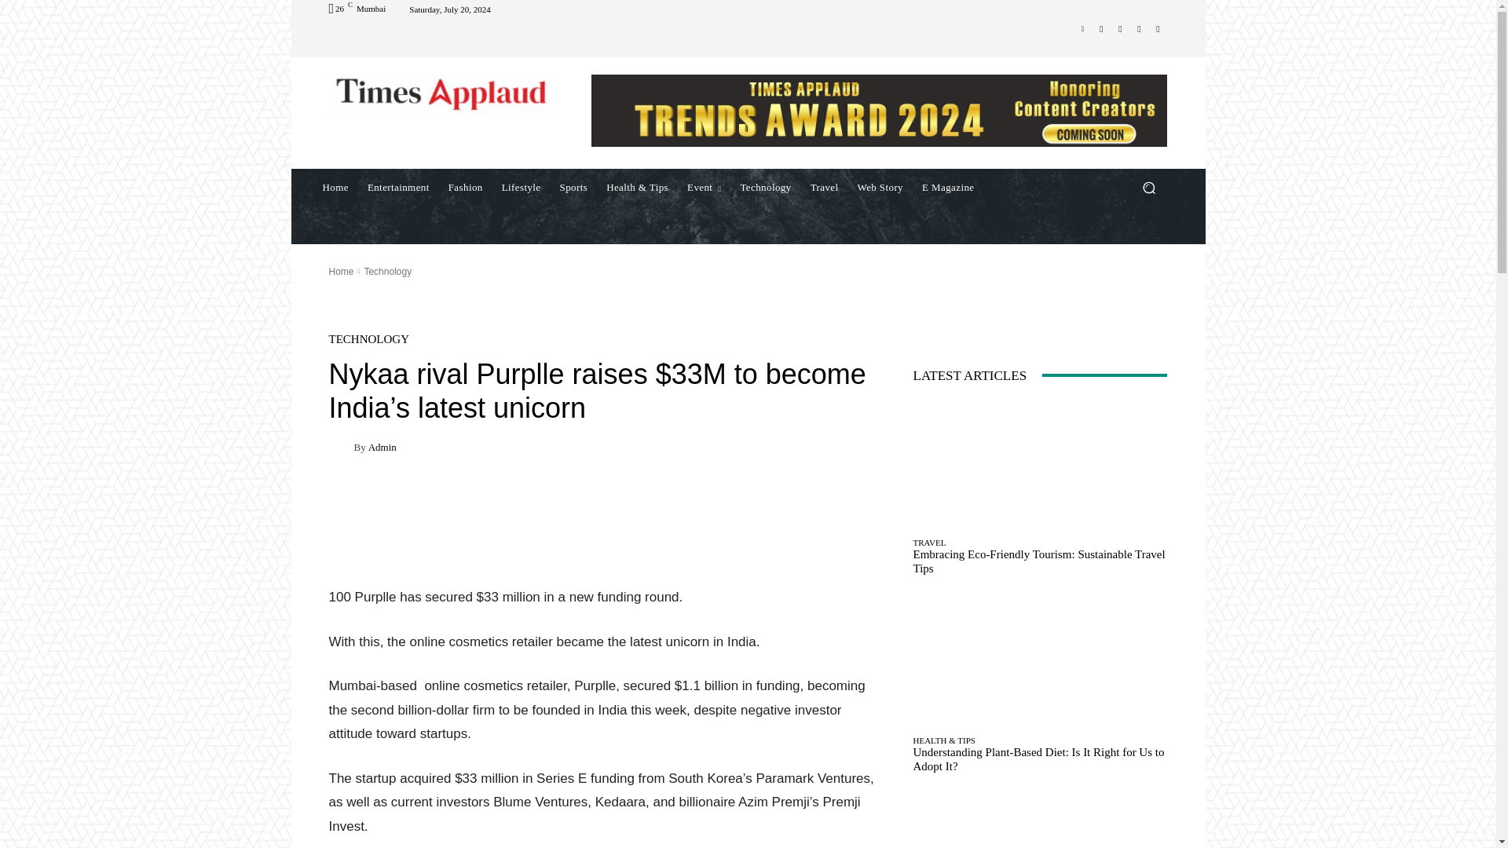 This screenshot has width=1508, height=848. Describe the element at coordinates (465, 187) in the screenshot. I see `Fashion` at that location.